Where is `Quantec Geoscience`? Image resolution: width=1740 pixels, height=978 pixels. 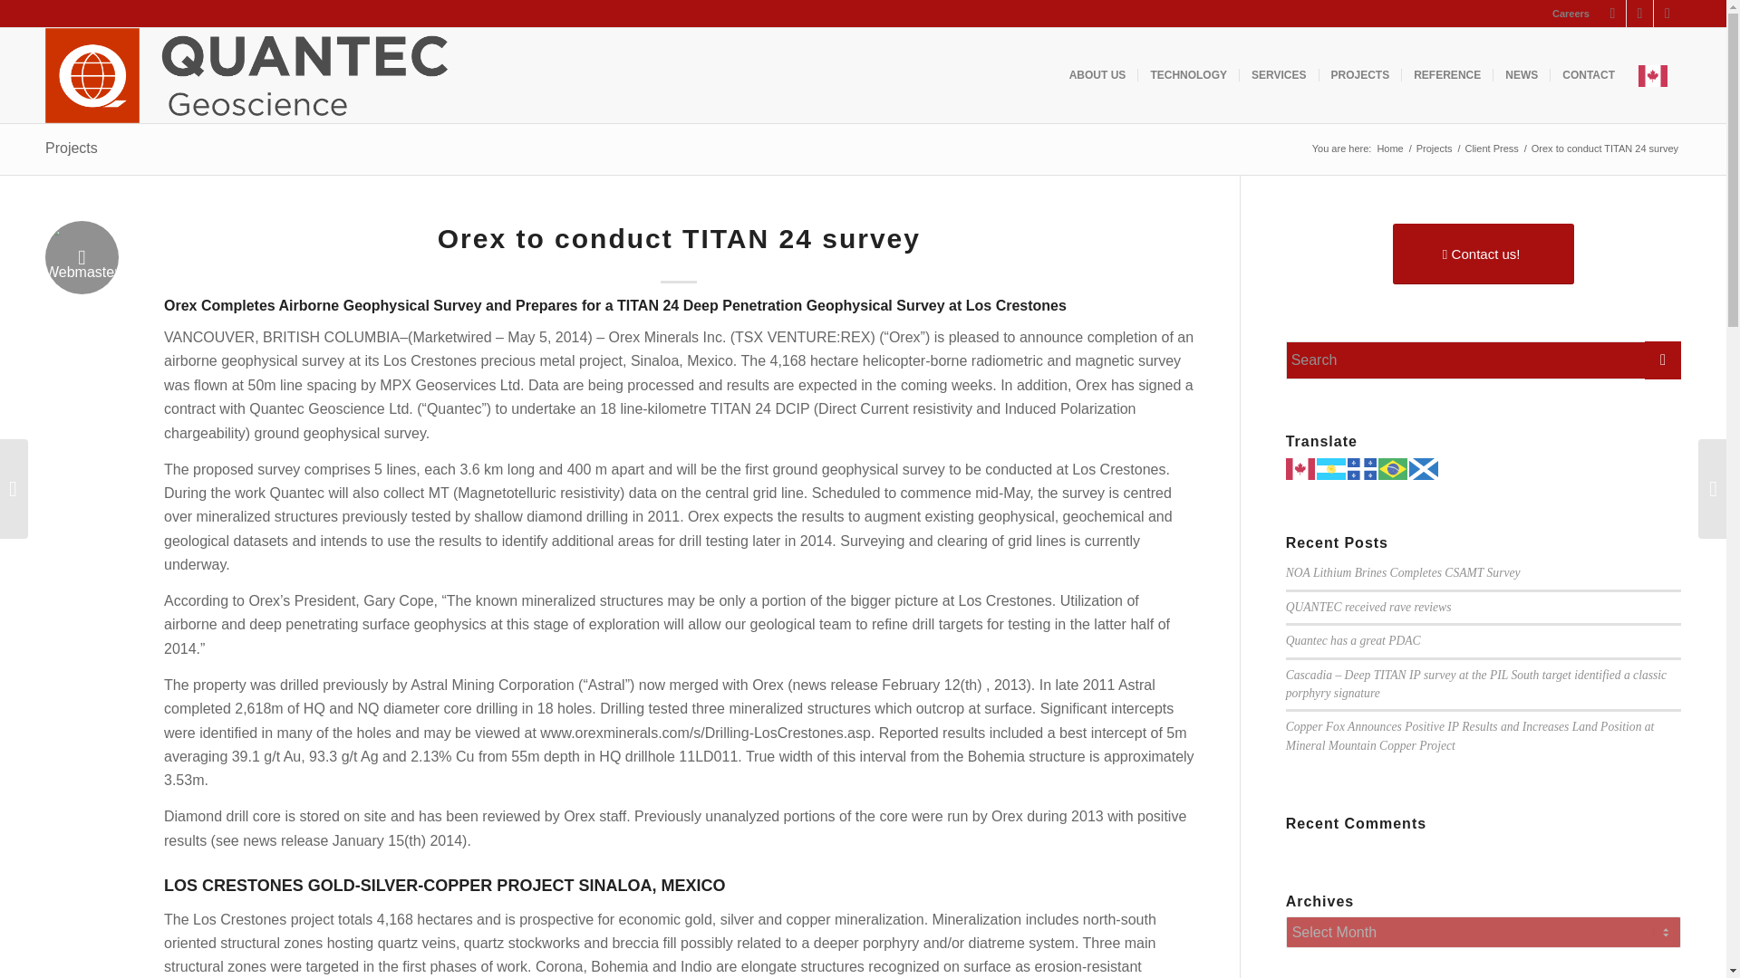
Quantec Geoscience is located at coordinates (1390, 149).